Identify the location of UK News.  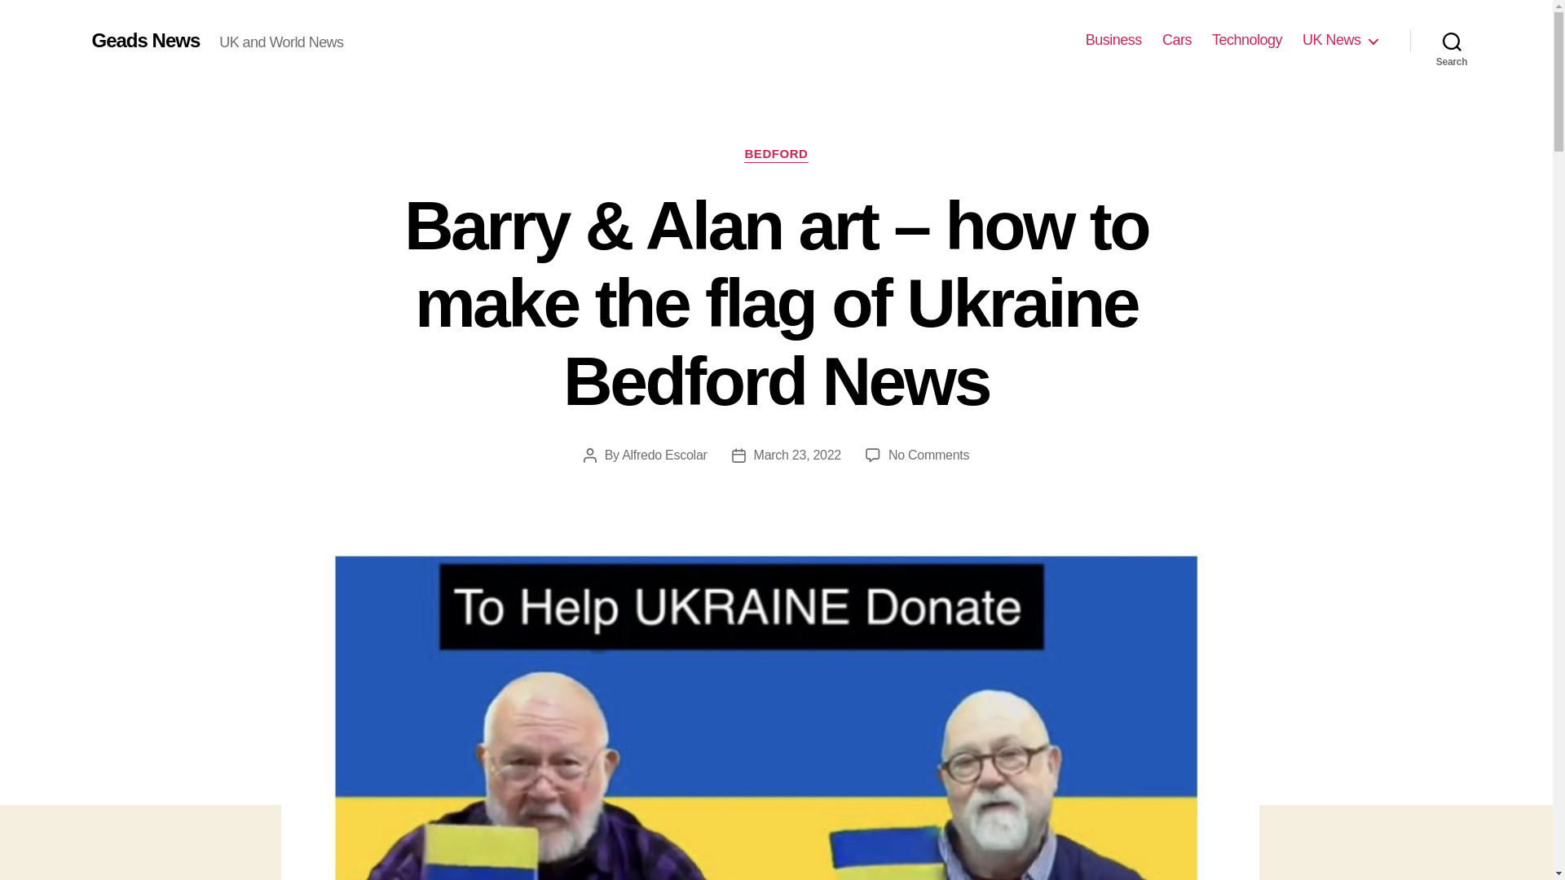
(1339, 40).